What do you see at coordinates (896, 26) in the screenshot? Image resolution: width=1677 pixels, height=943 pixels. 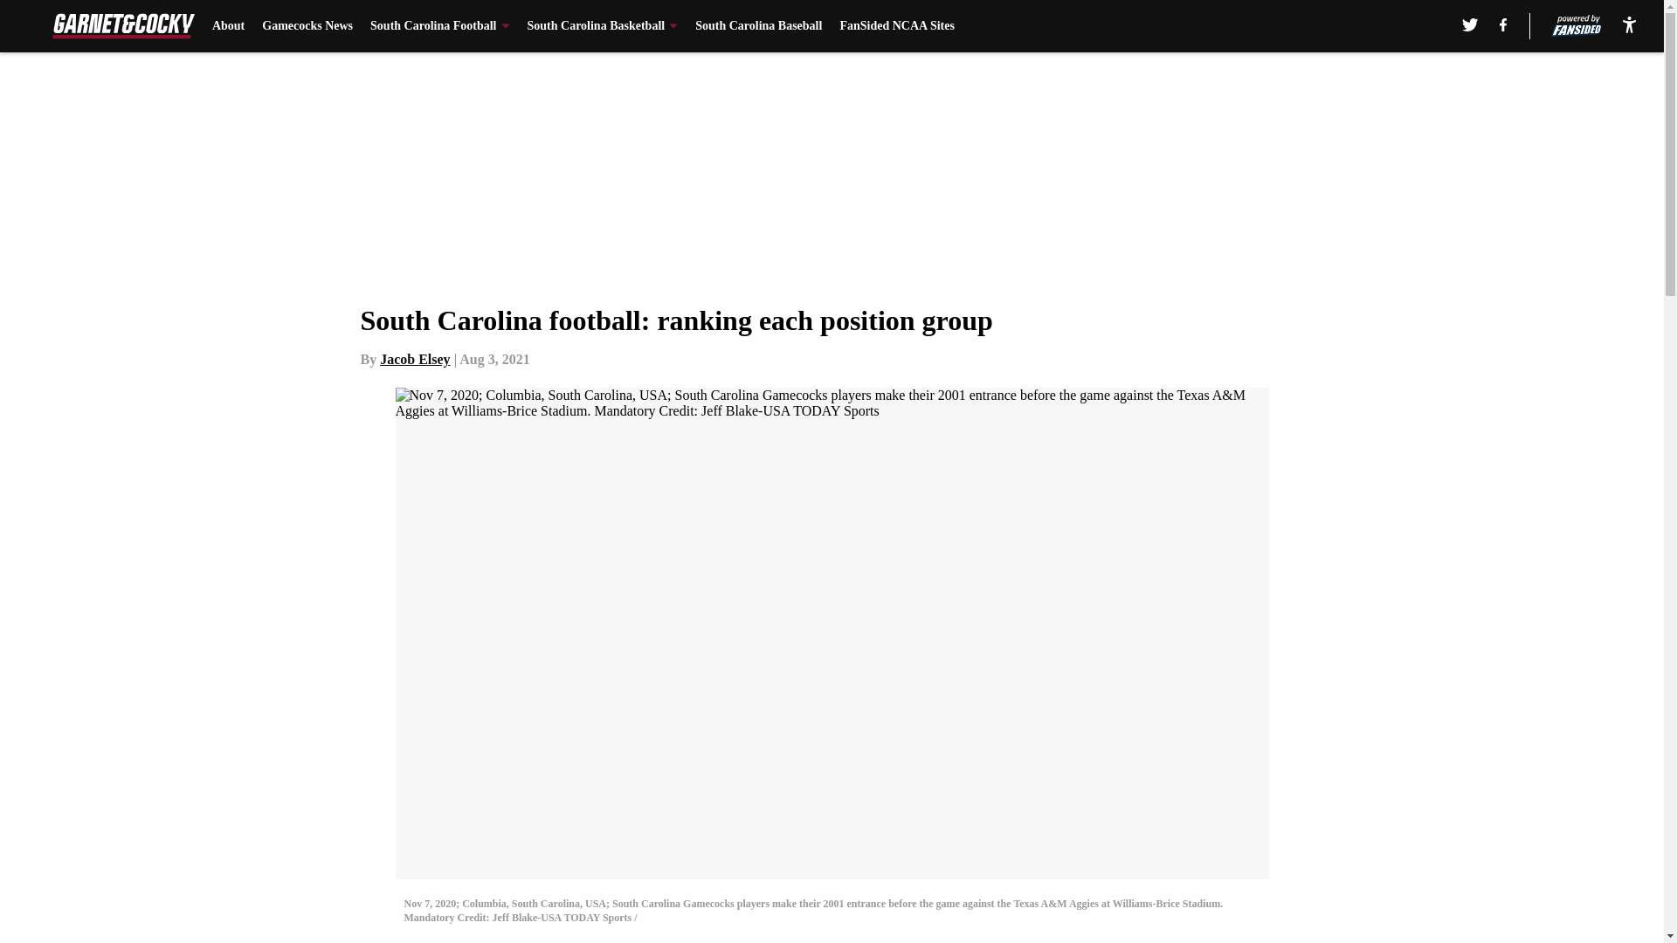 I see `FanSided NCAA Sites` at bounding box center [896, 26].